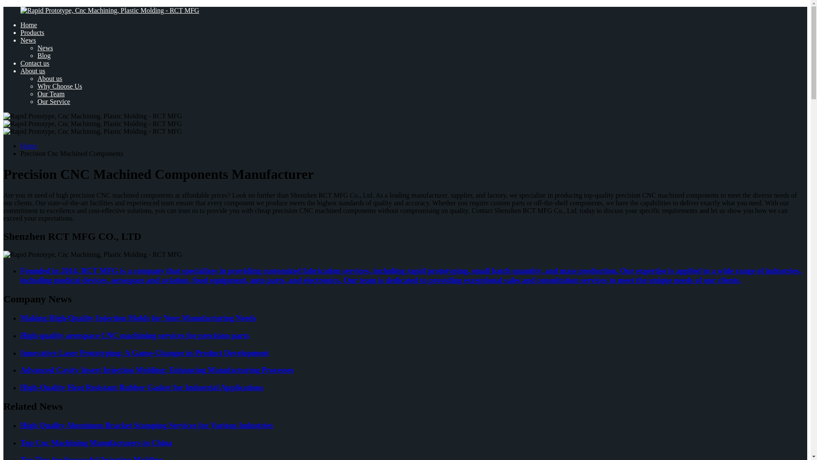  What do you see at coordinates (29, 146) in the screenshot?
I see `Home` at bounding box center [29, 146].